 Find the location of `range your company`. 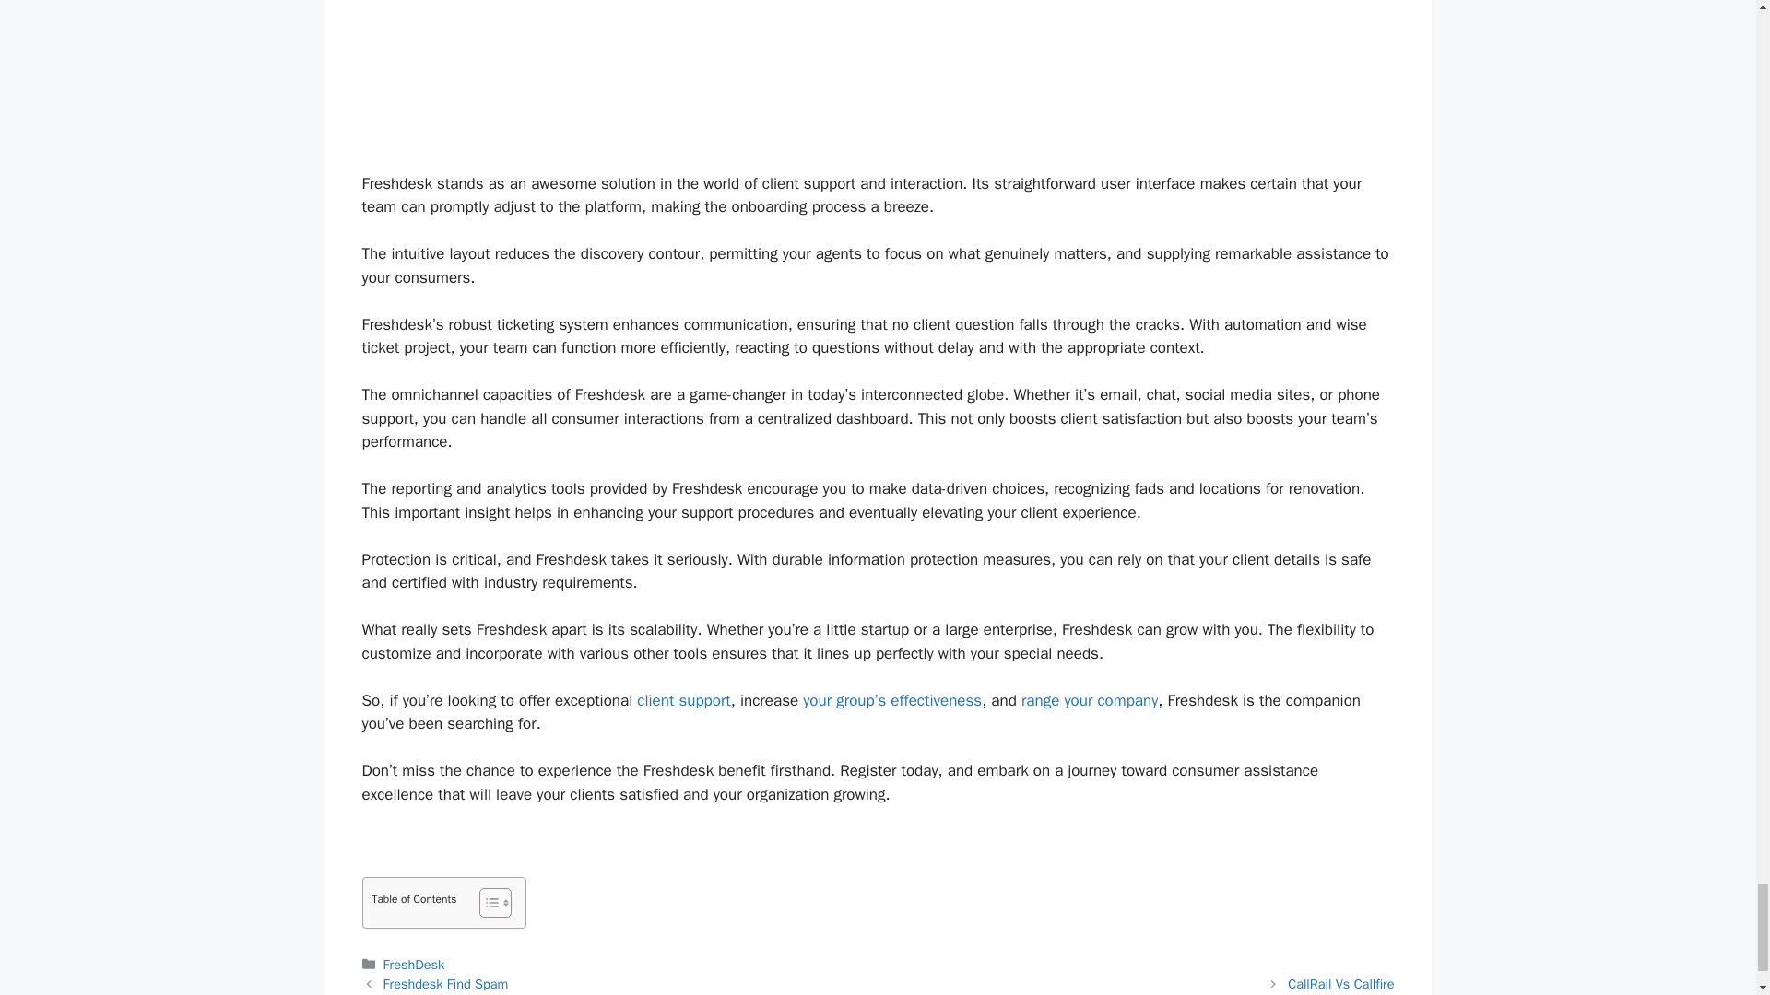

range your company is located at coordinates (1089, 700).